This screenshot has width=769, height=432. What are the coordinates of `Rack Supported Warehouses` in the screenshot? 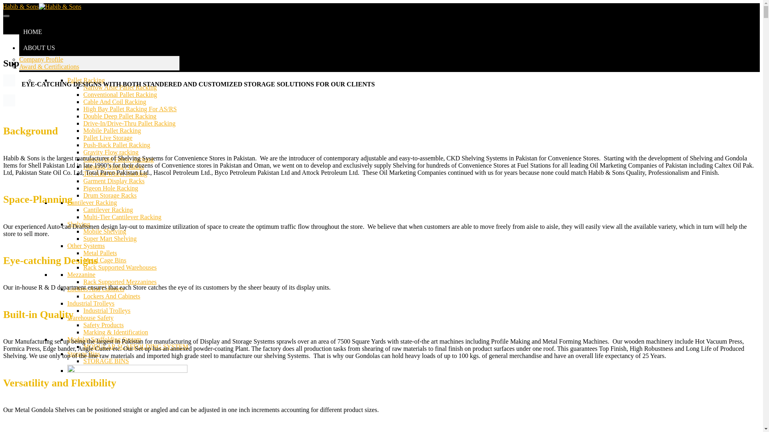 It's located at (120, 267).